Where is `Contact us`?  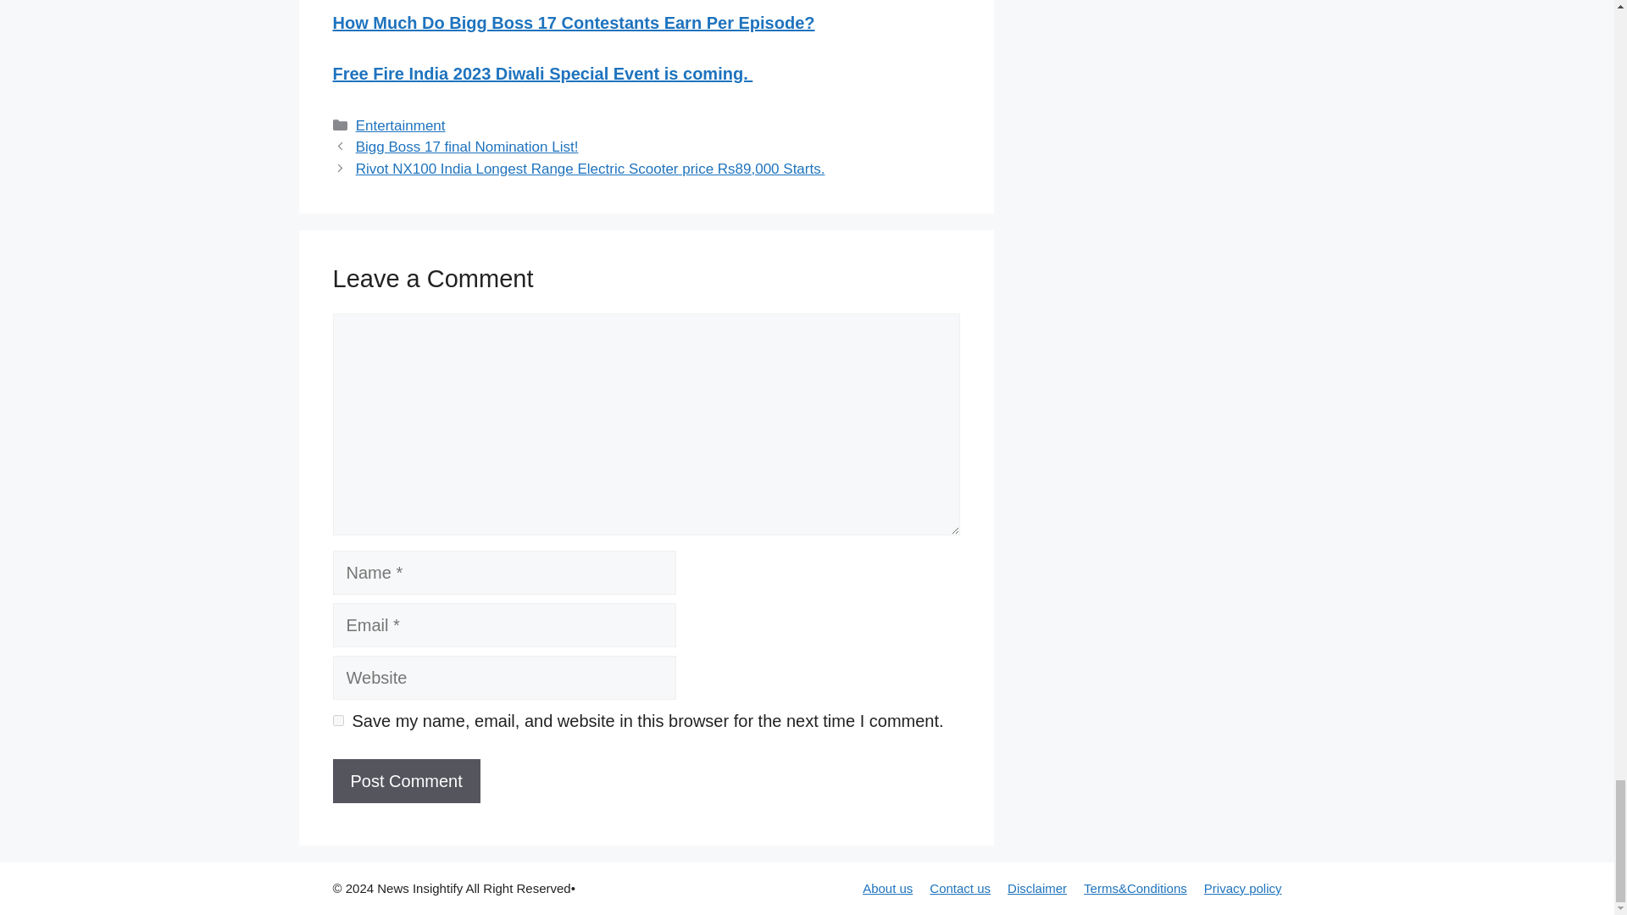
Contact us is located at coordinates (959, 888).